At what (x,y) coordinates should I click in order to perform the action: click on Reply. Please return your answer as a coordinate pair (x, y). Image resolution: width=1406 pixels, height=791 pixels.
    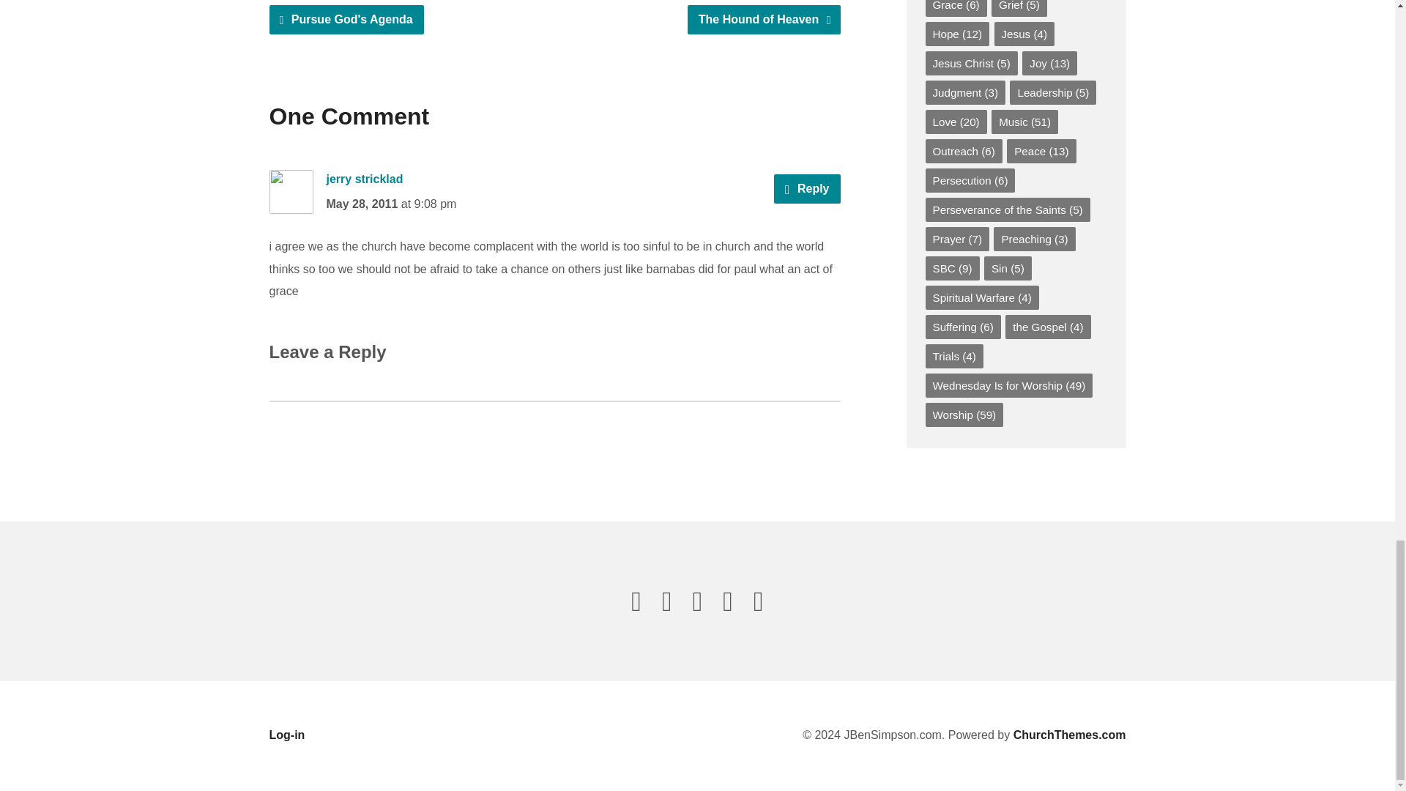
    Looking at the image, I should click on (807, 188).